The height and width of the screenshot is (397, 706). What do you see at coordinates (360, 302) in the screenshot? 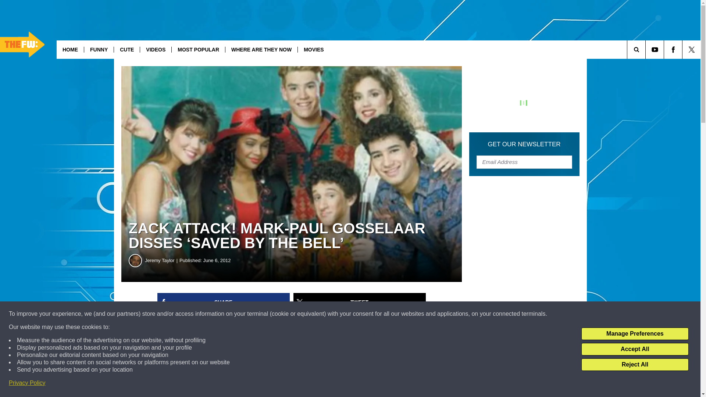
I see `TWEET` at bounding box center [360, 302].